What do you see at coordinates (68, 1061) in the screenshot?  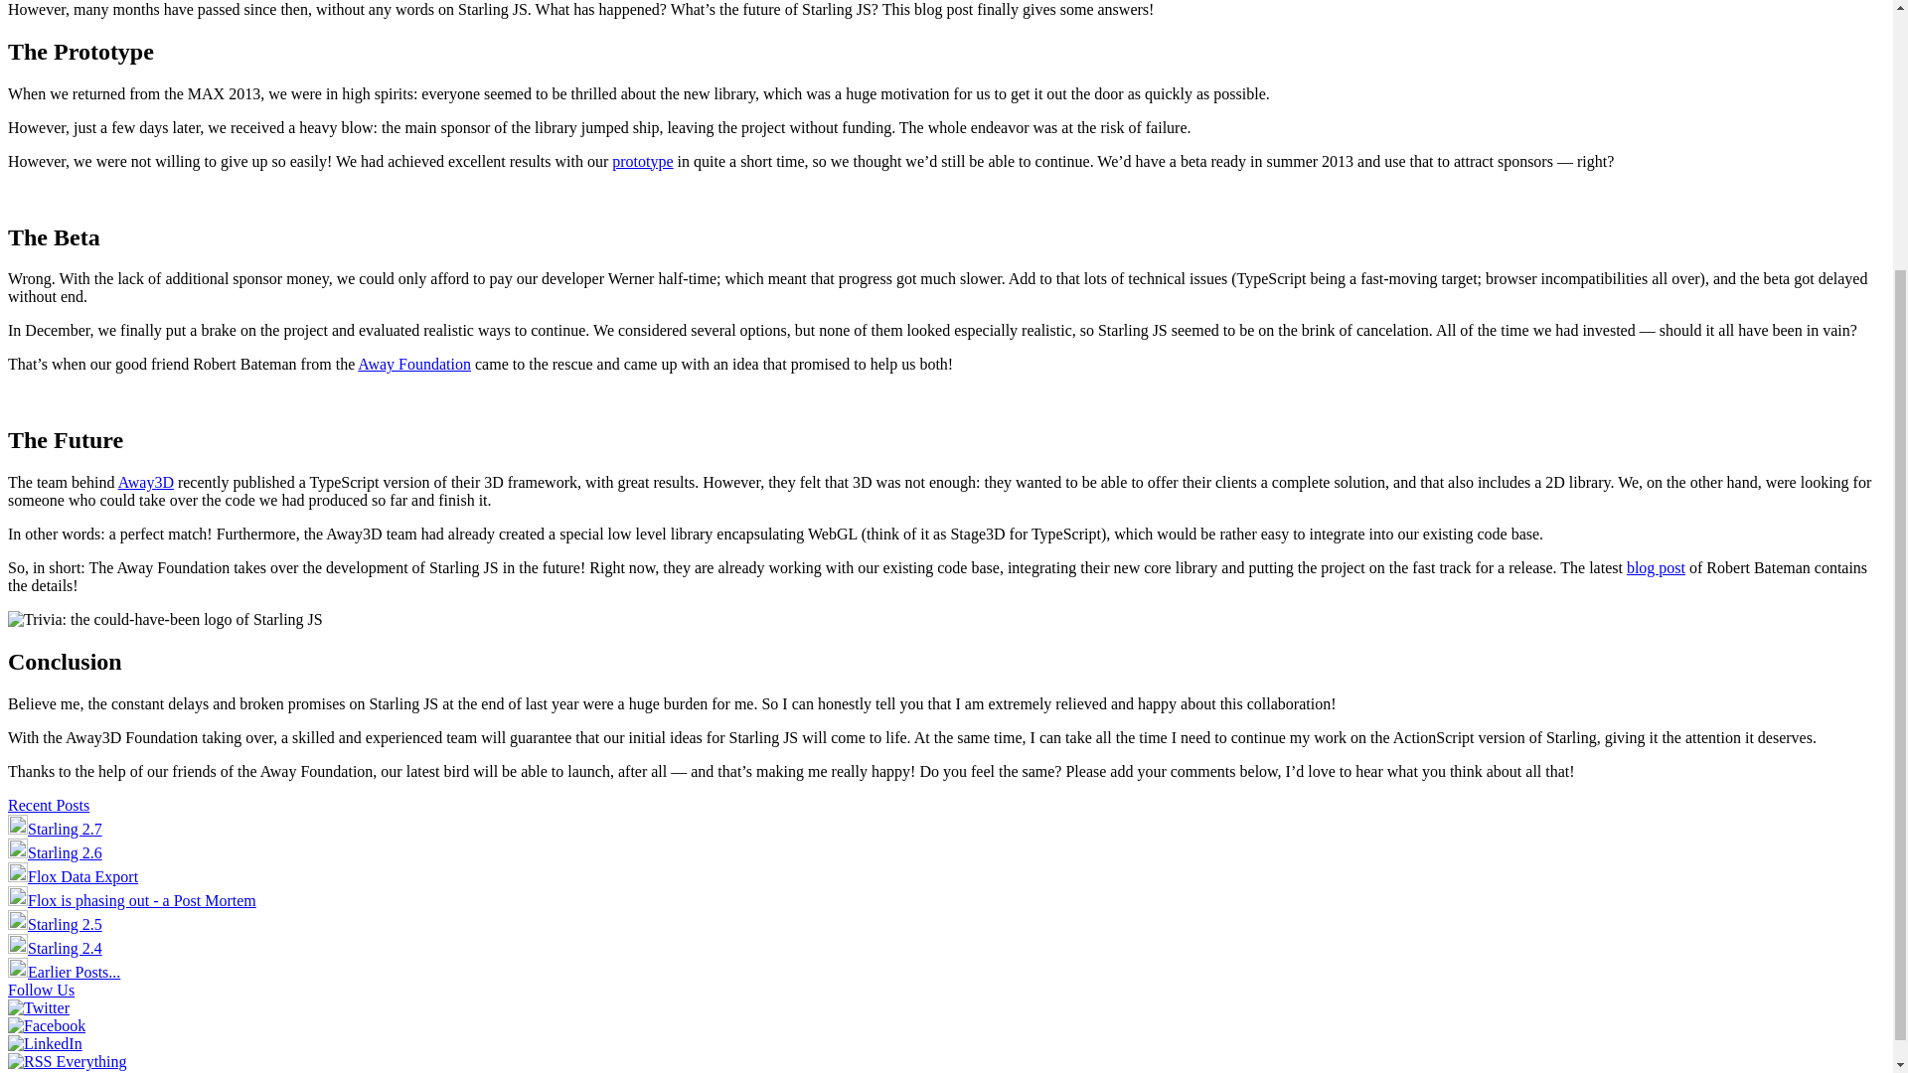 I see `Subscribe To The RSS Feed` at bounding box center [68, 1061].